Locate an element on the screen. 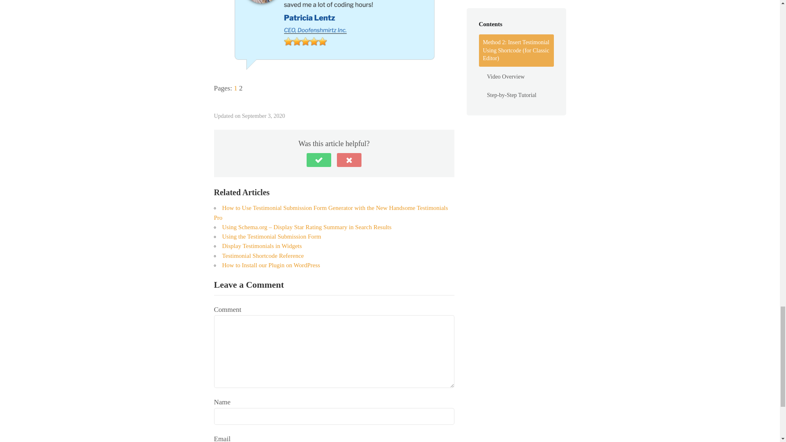  Display Testimonials in Widgets is located at coordinates (262, 246).